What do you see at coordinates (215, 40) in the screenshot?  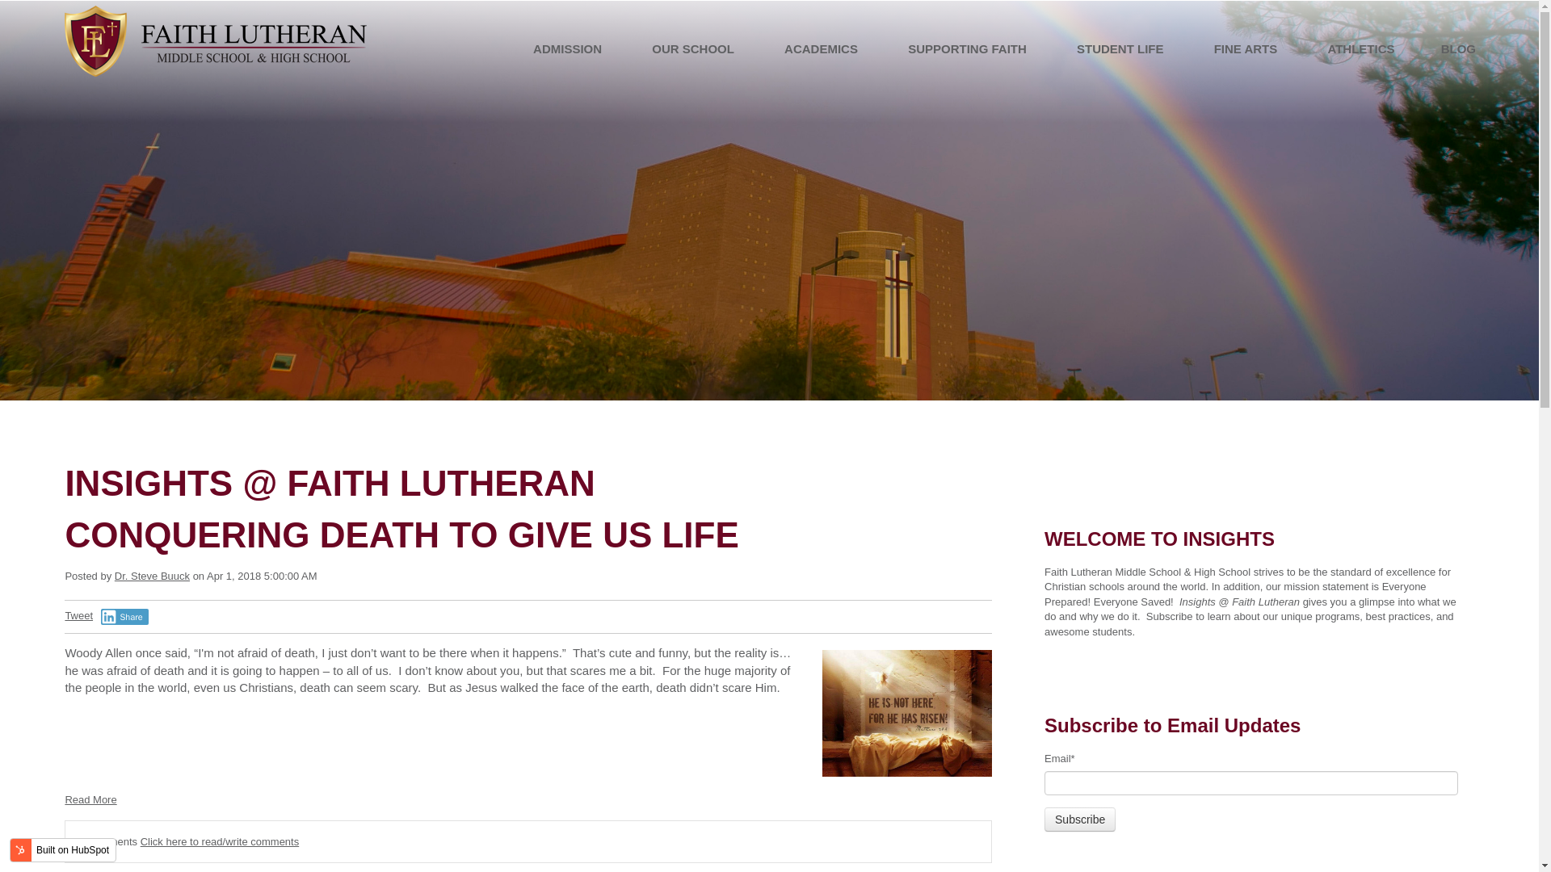 I see `Faith Lutheran High School` at bounding box center [215, 40].